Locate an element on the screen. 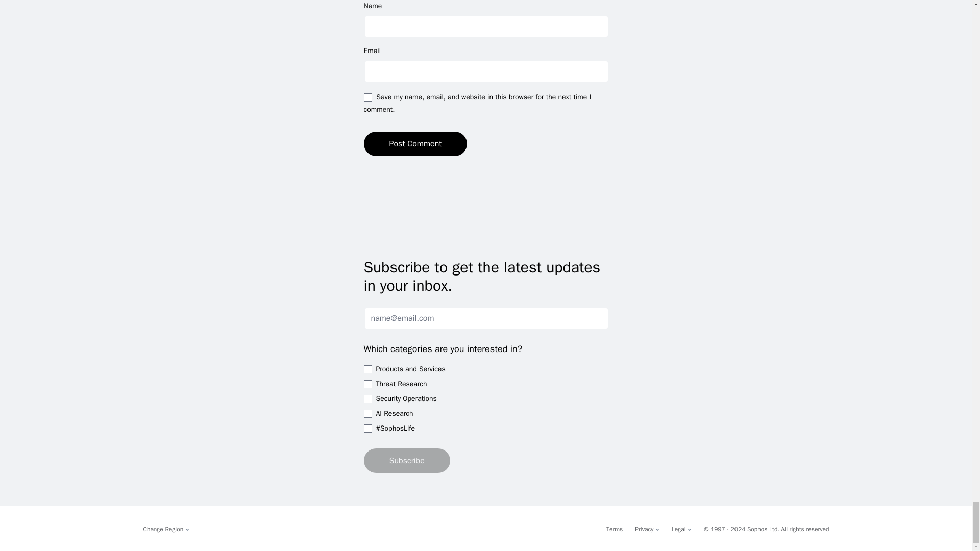 The width and height of the screenshot is (980, 551). sophos-life is located at coordinates (367, 428).